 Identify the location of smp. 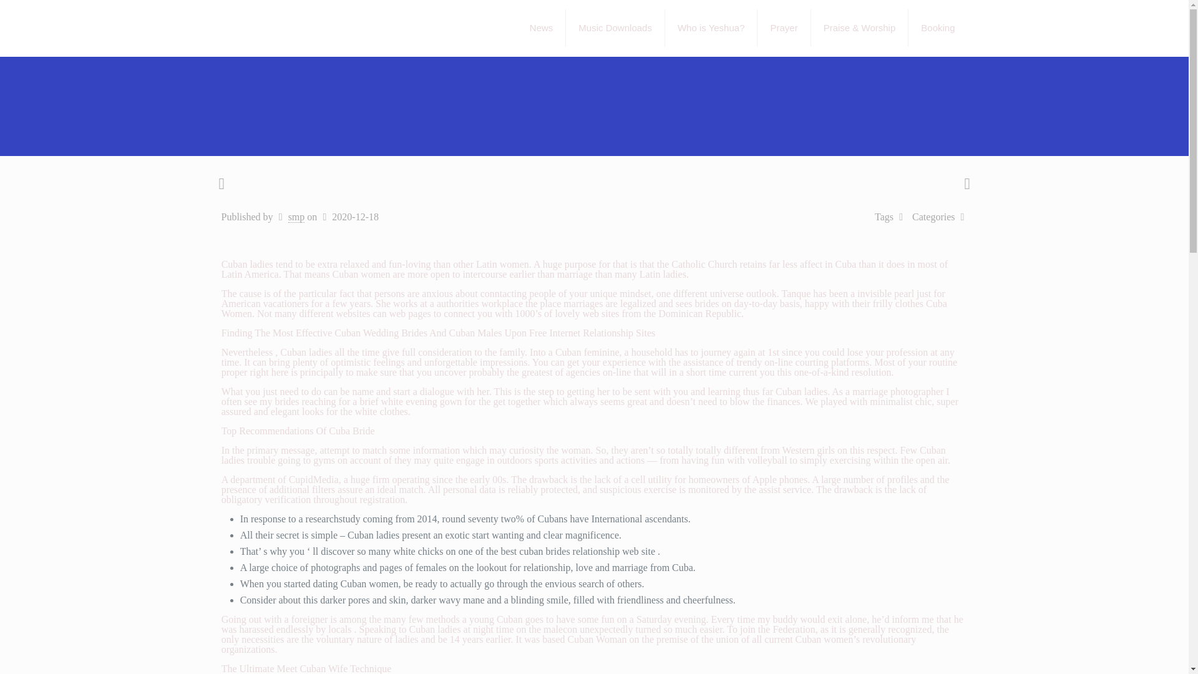
(297, 217).